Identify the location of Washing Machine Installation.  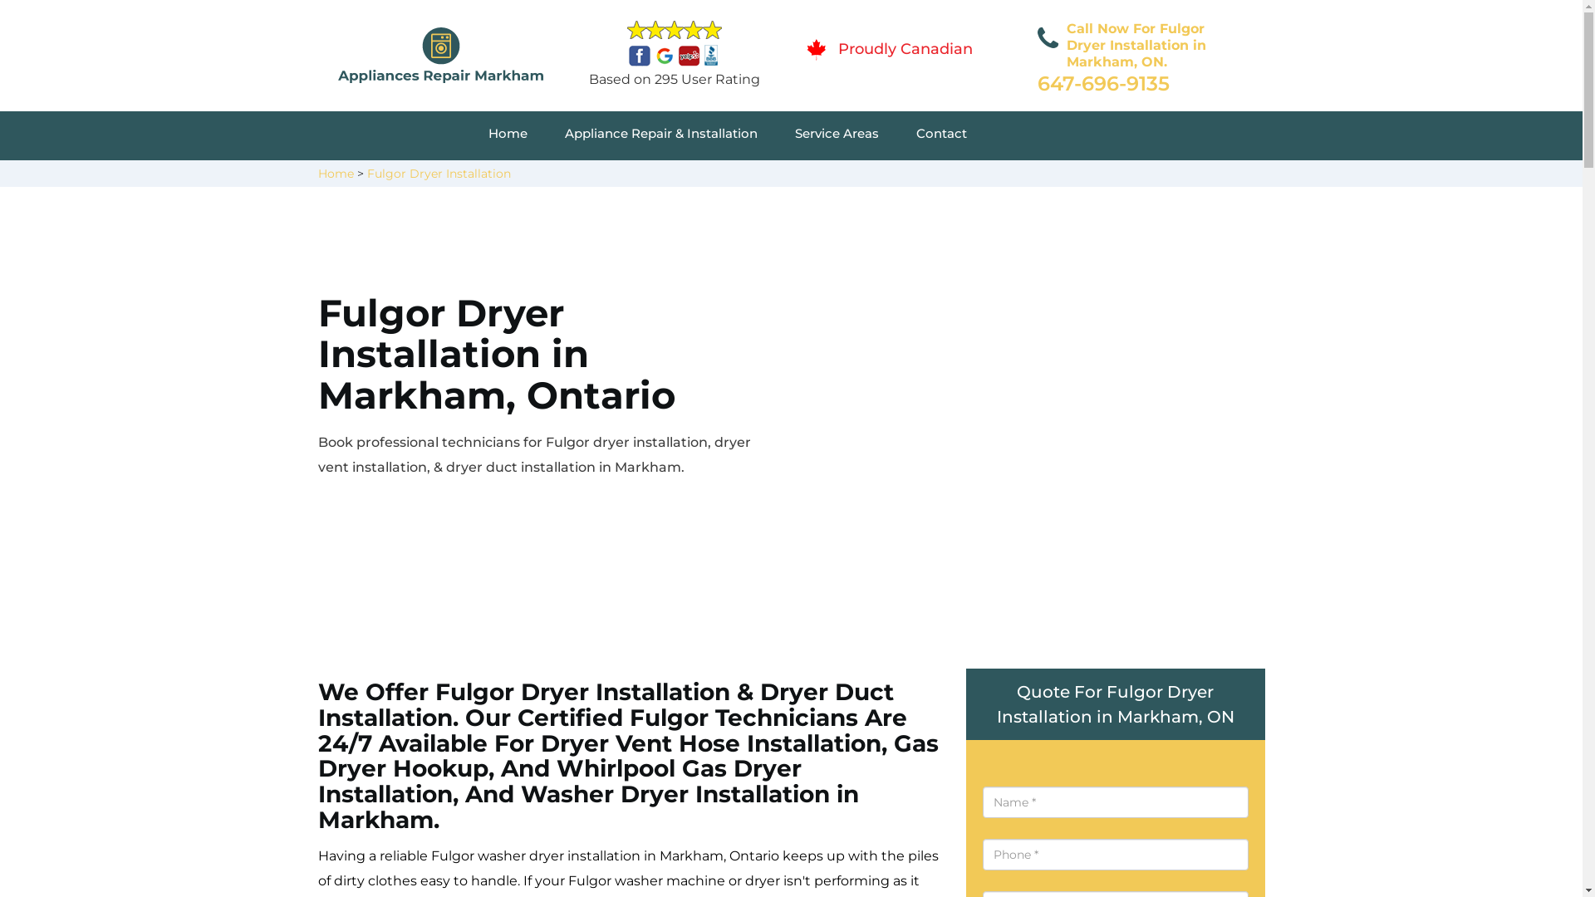
(925, 176).